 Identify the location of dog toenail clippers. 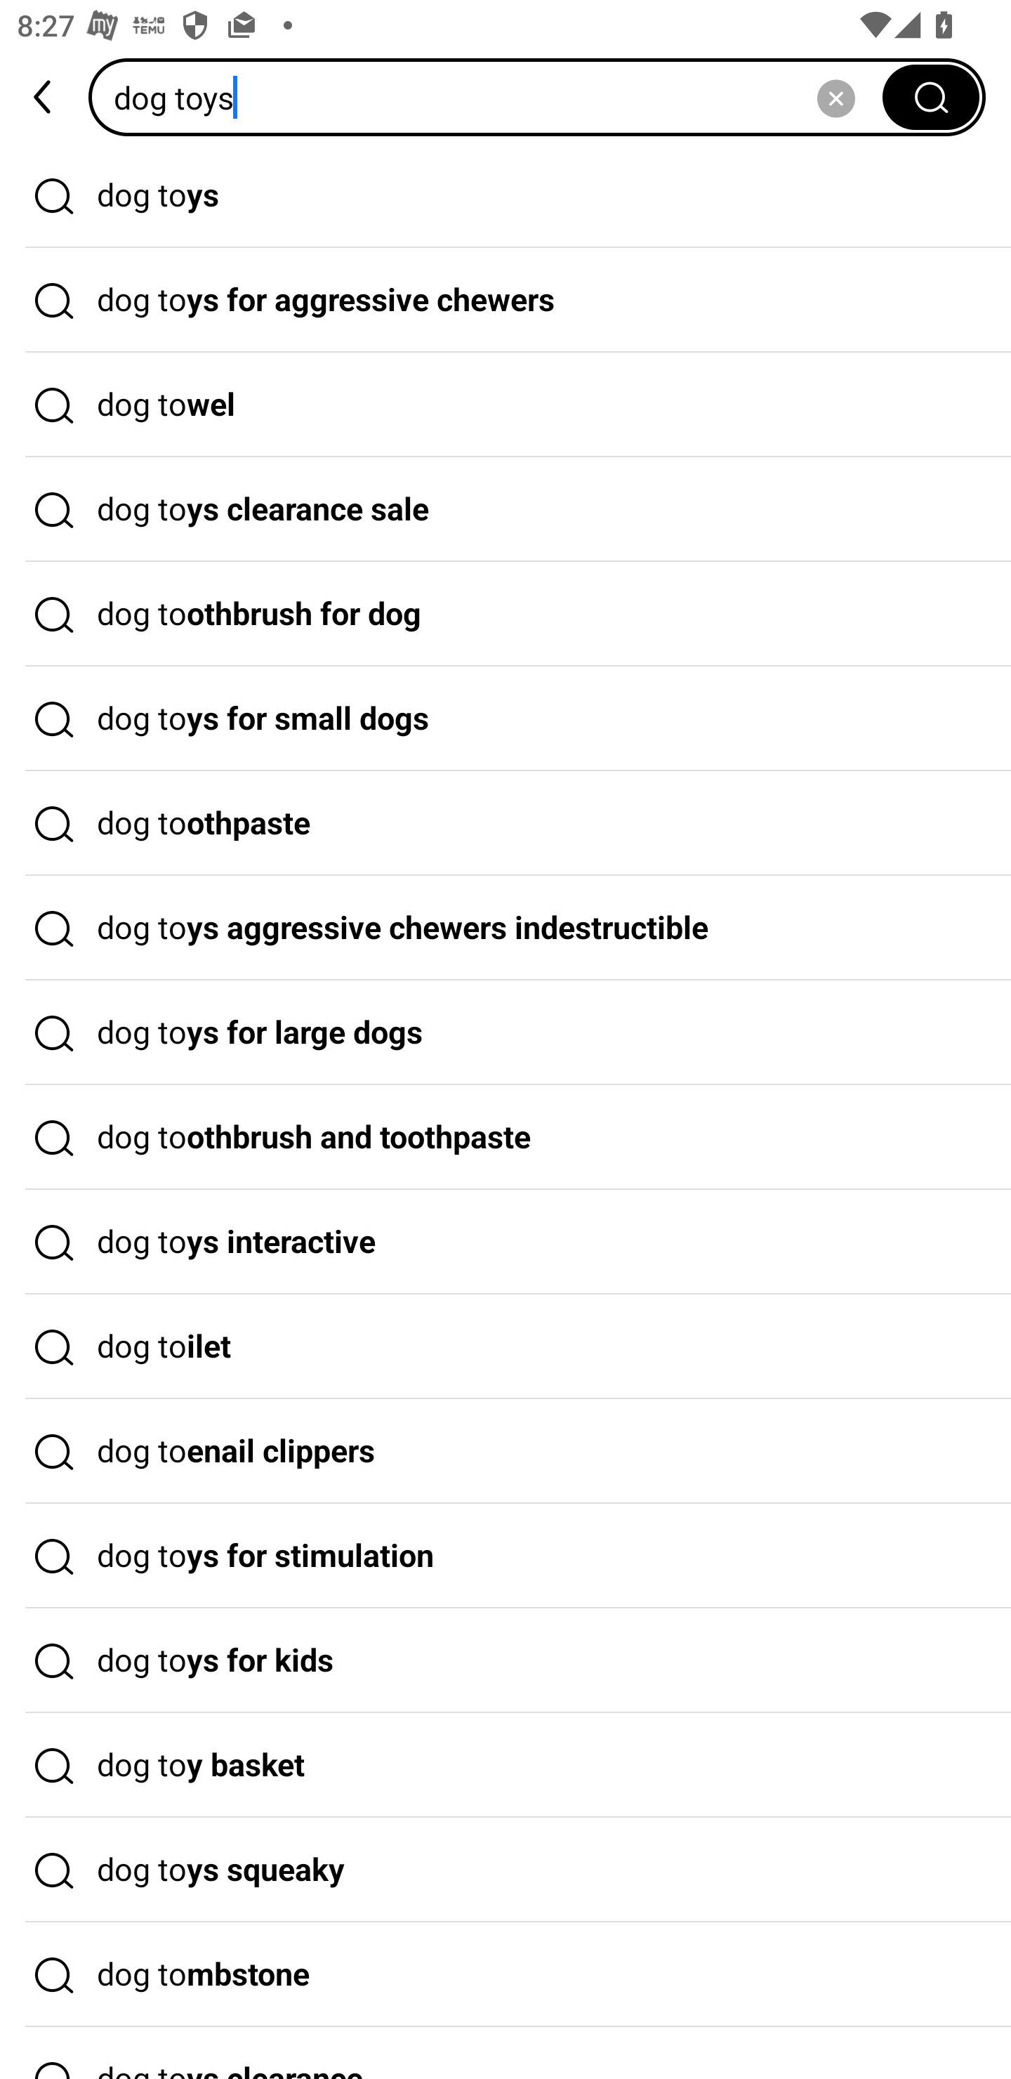
(505, 1451).